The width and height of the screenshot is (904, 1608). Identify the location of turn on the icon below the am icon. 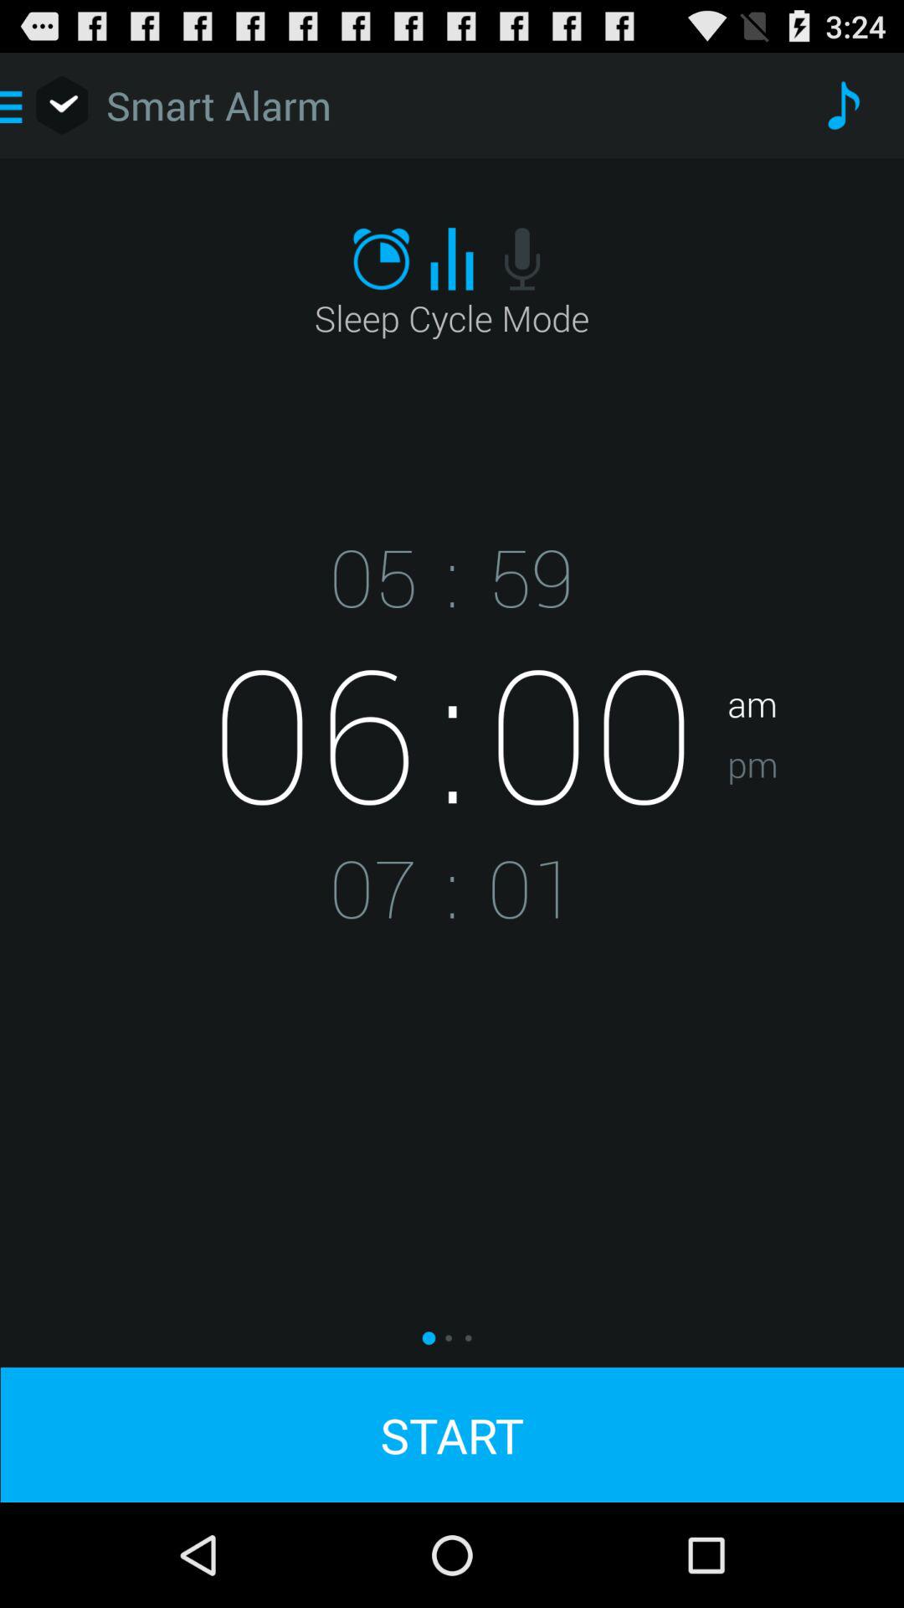
(815, 817).